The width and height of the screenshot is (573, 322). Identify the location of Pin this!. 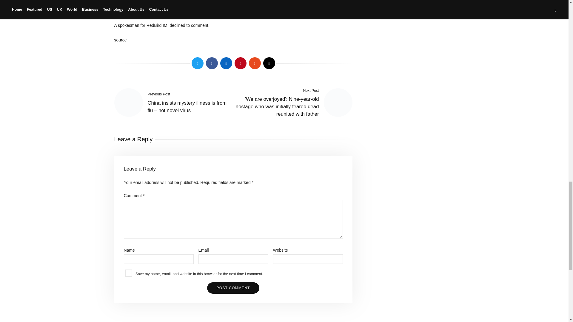
(240, 63).